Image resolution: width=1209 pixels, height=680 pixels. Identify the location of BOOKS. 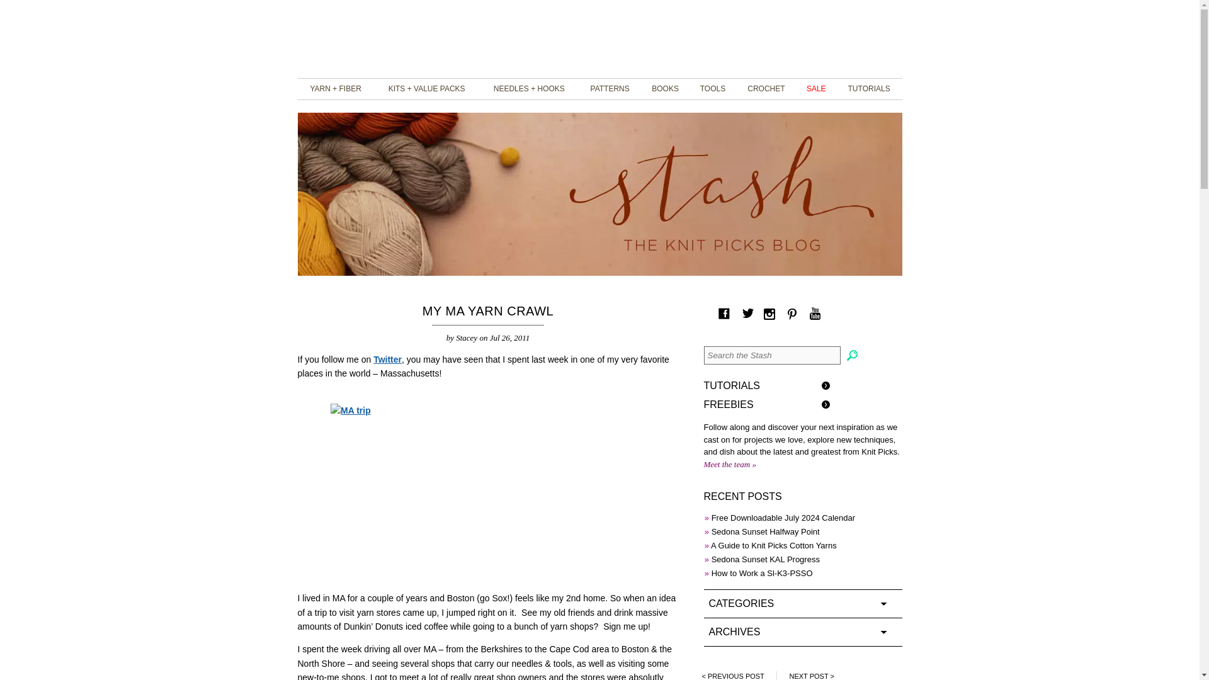
(665, 89).